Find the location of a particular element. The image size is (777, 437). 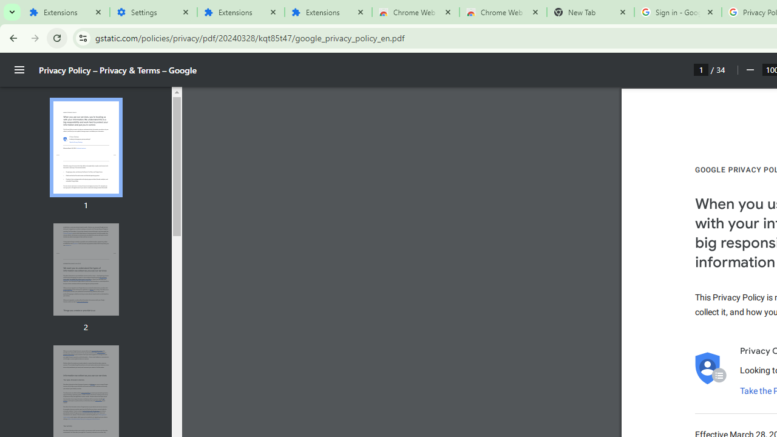

Menu is located at coordinates (19, 70).